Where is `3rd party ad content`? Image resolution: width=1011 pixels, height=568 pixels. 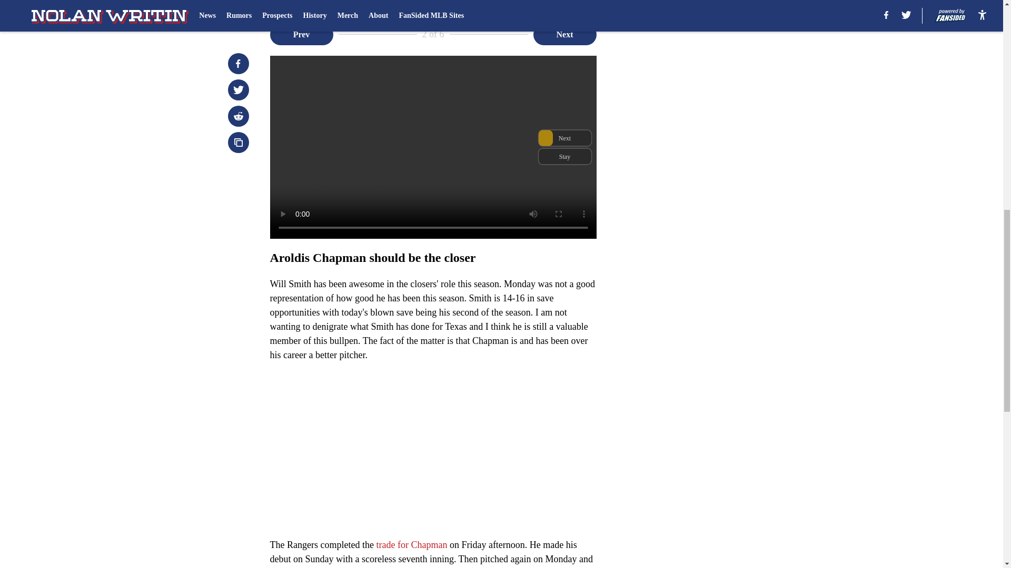 3rd party ad content is located at coordinates (728, 89).